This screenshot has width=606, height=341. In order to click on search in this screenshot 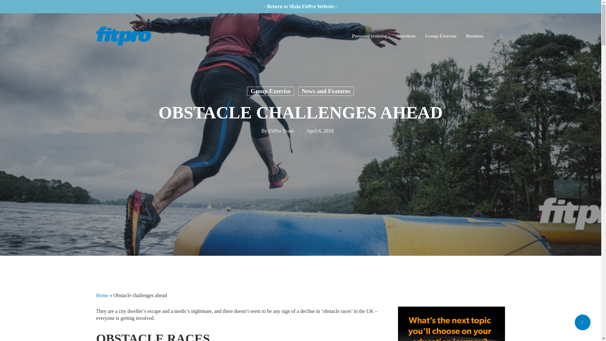, I will do `click(501, 36)`.